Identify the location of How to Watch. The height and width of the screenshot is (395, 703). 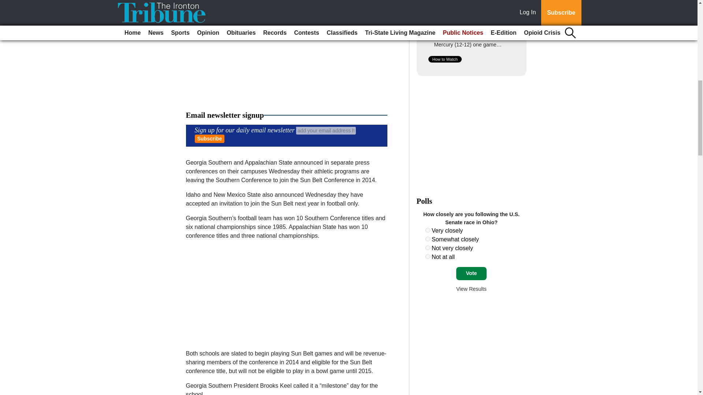
(445, 59).